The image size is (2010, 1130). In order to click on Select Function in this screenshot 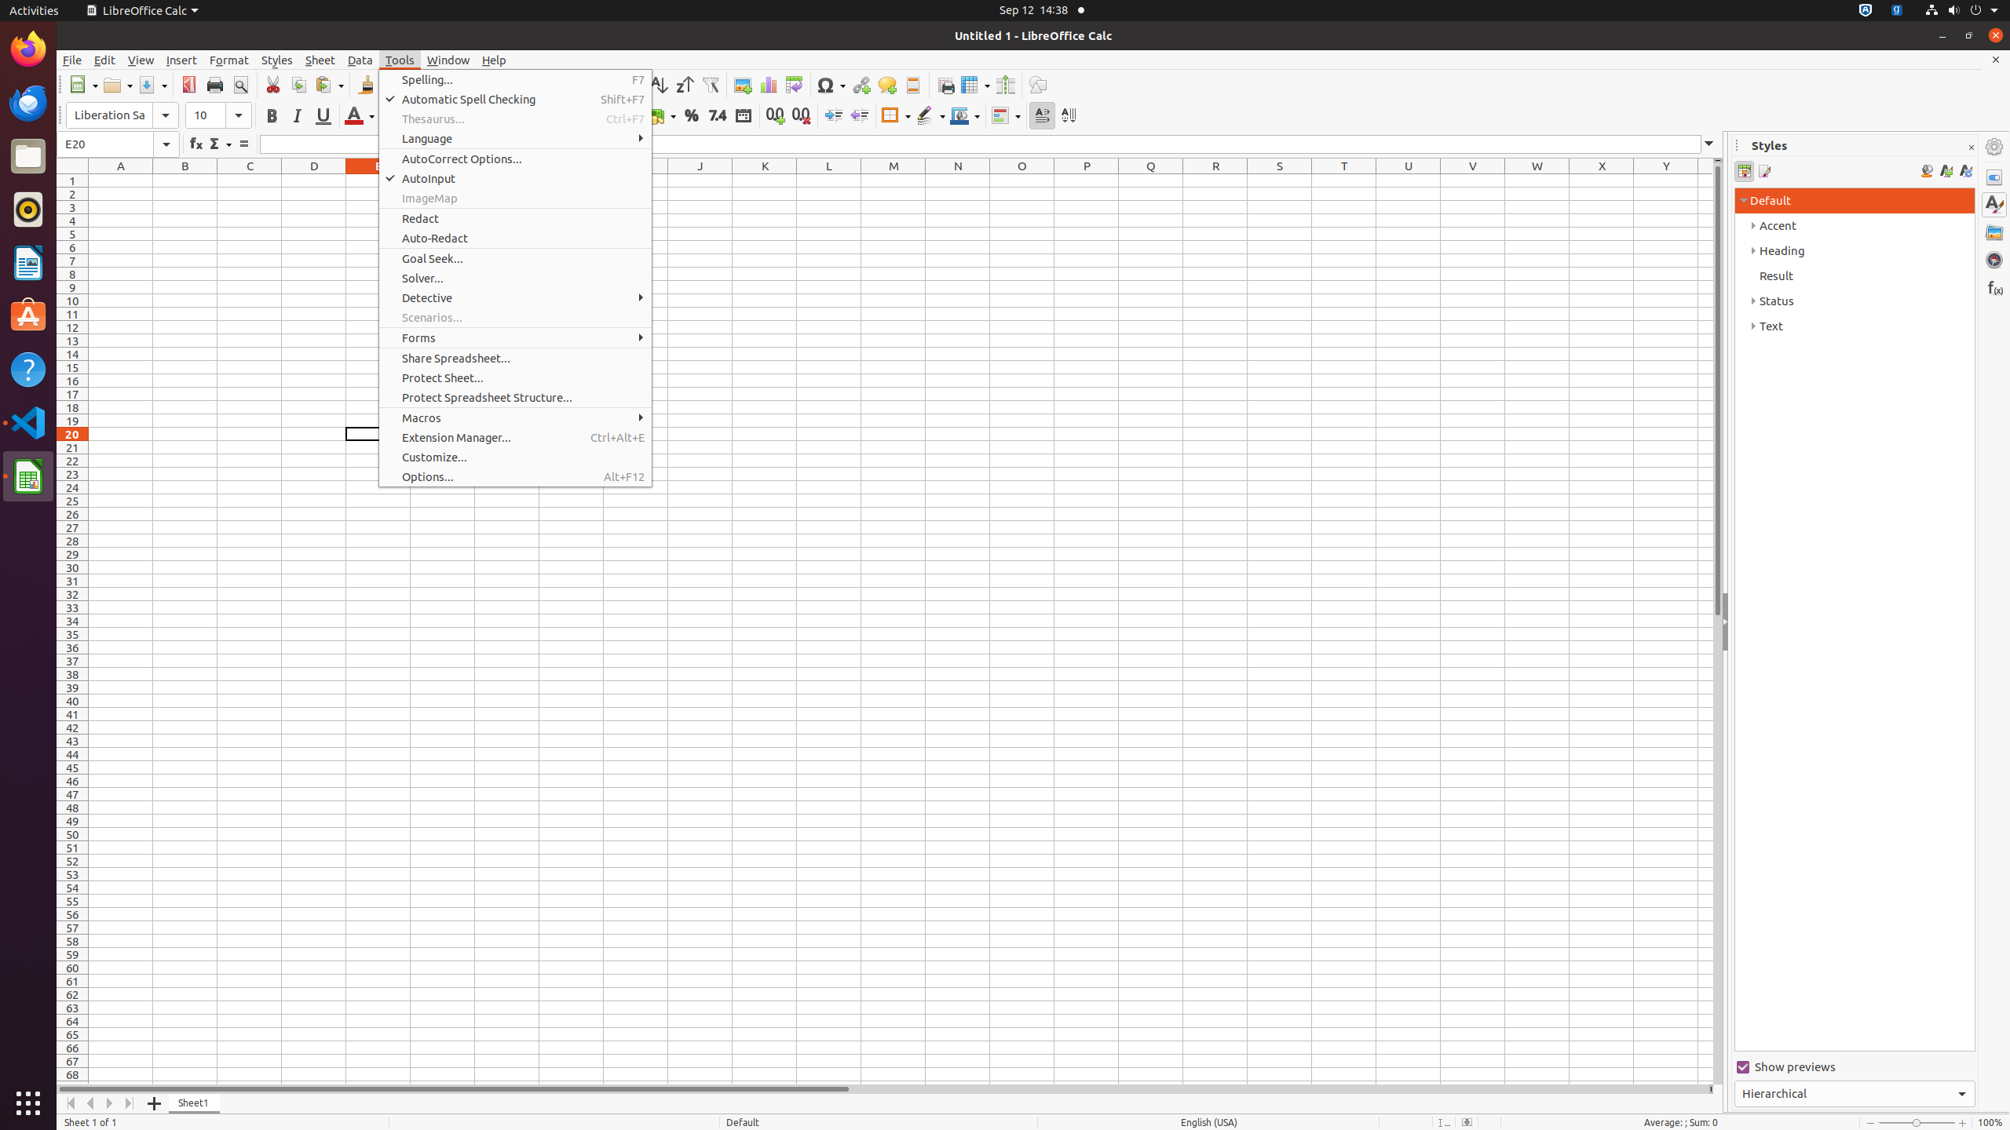, I will do `click(220, 144)`.